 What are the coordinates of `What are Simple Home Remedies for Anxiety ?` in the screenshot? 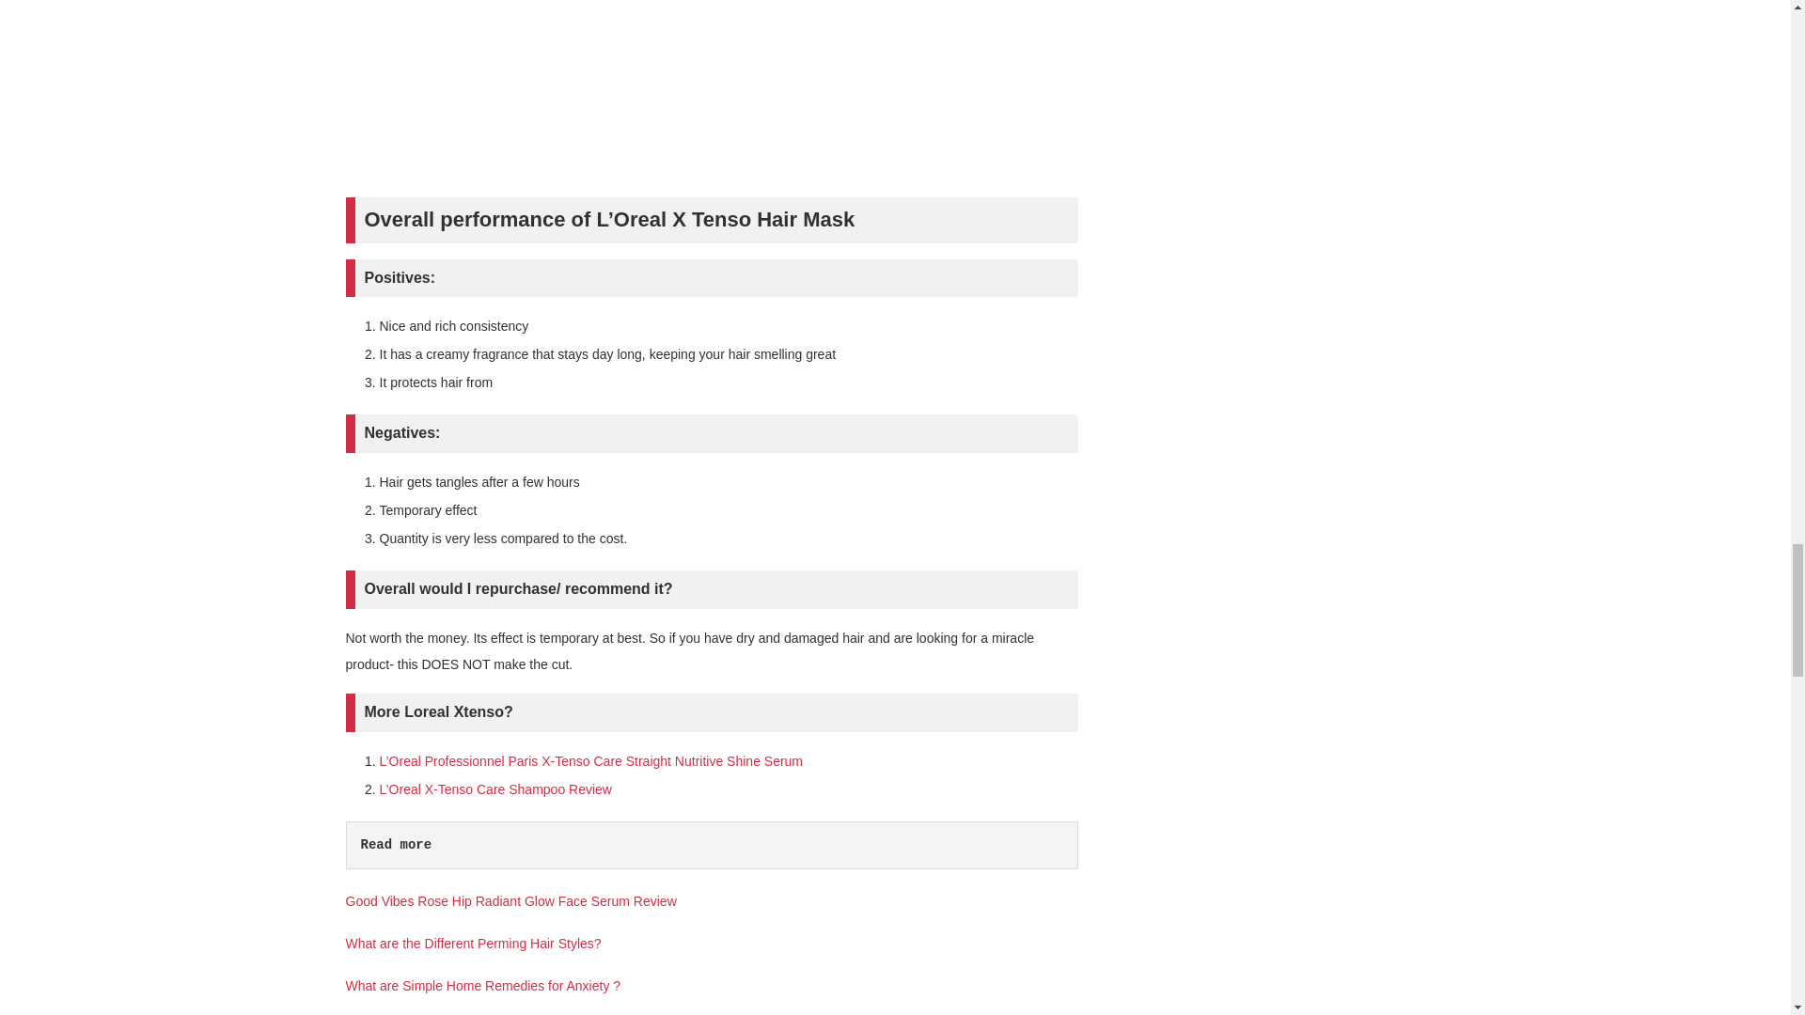 It's located at (483, 986).